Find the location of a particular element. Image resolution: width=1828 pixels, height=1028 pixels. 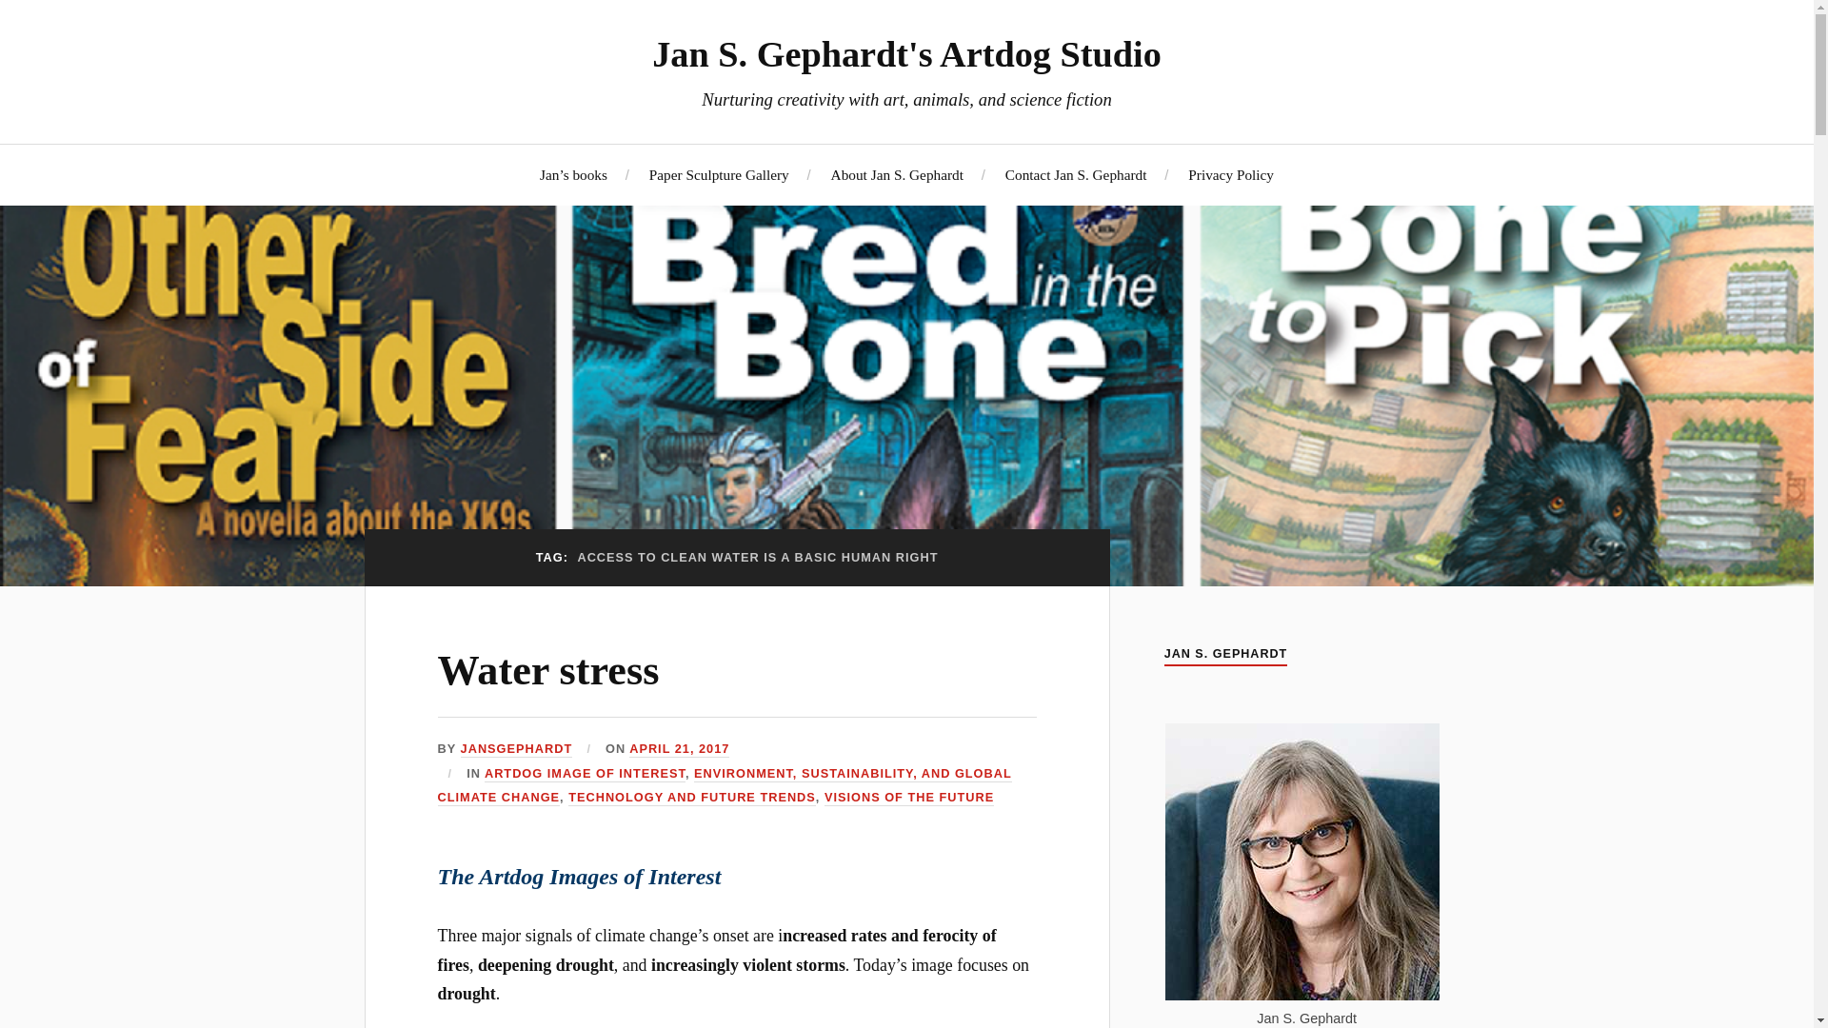

APRIL 21, 2017 is located at coordinates (679, 748).